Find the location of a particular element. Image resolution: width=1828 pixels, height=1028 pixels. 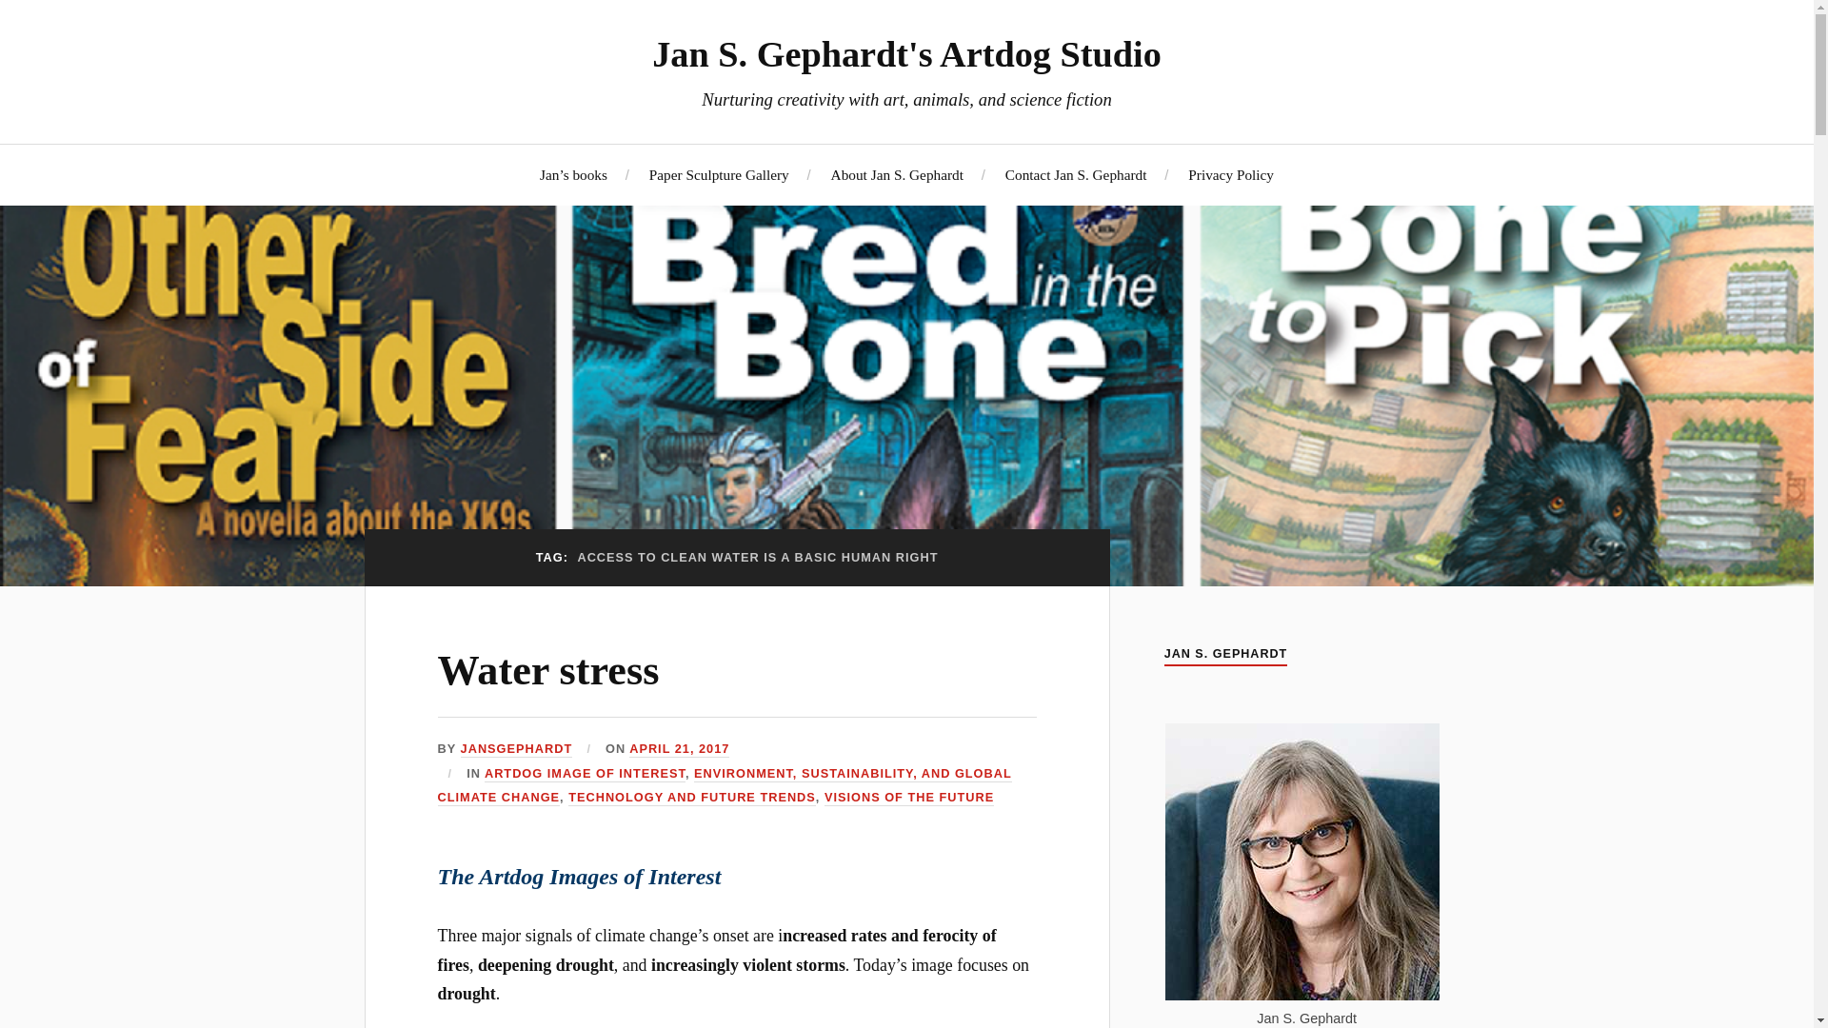

APRIL 21, 2017 is located at coordinates (679, 748).